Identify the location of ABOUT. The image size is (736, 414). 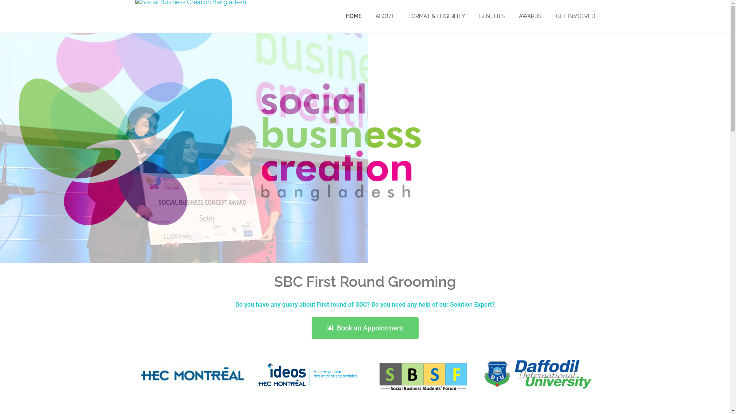
(385, 16).